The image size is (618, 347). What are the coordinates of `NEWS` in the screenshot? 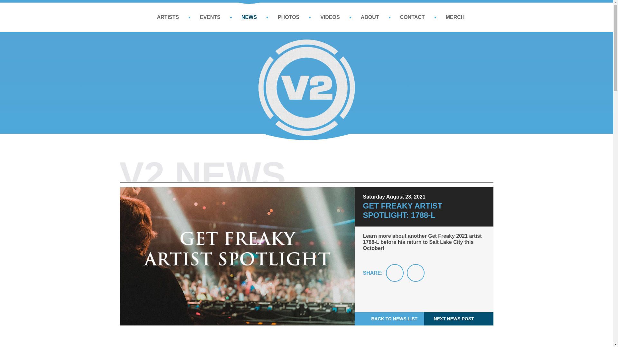 It's located at (249, 17).